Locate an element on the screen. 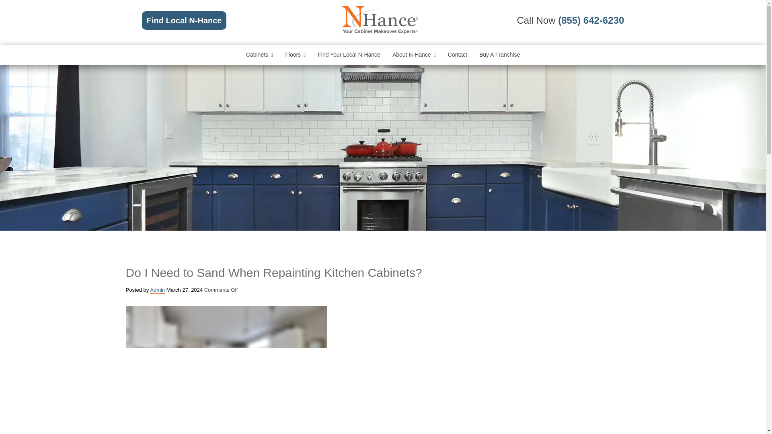 This screenshot has height=434, width=772. Buy A Franchise is located at coordinates (499, 55).